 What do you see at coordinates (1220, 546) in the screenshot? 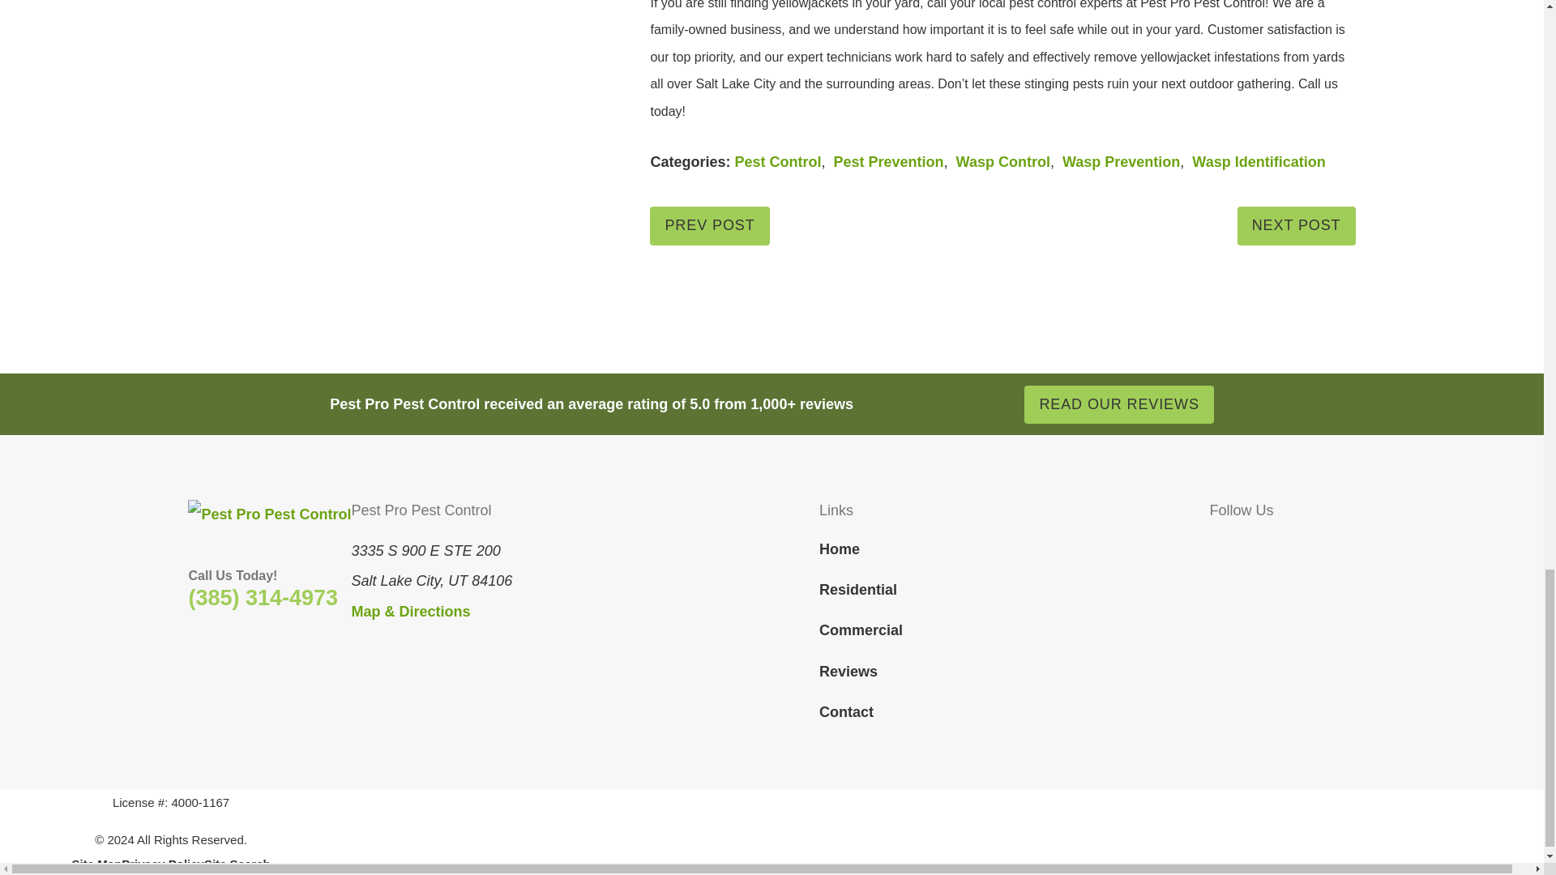
I see `Facebook` at bounding box center [1220, 546].